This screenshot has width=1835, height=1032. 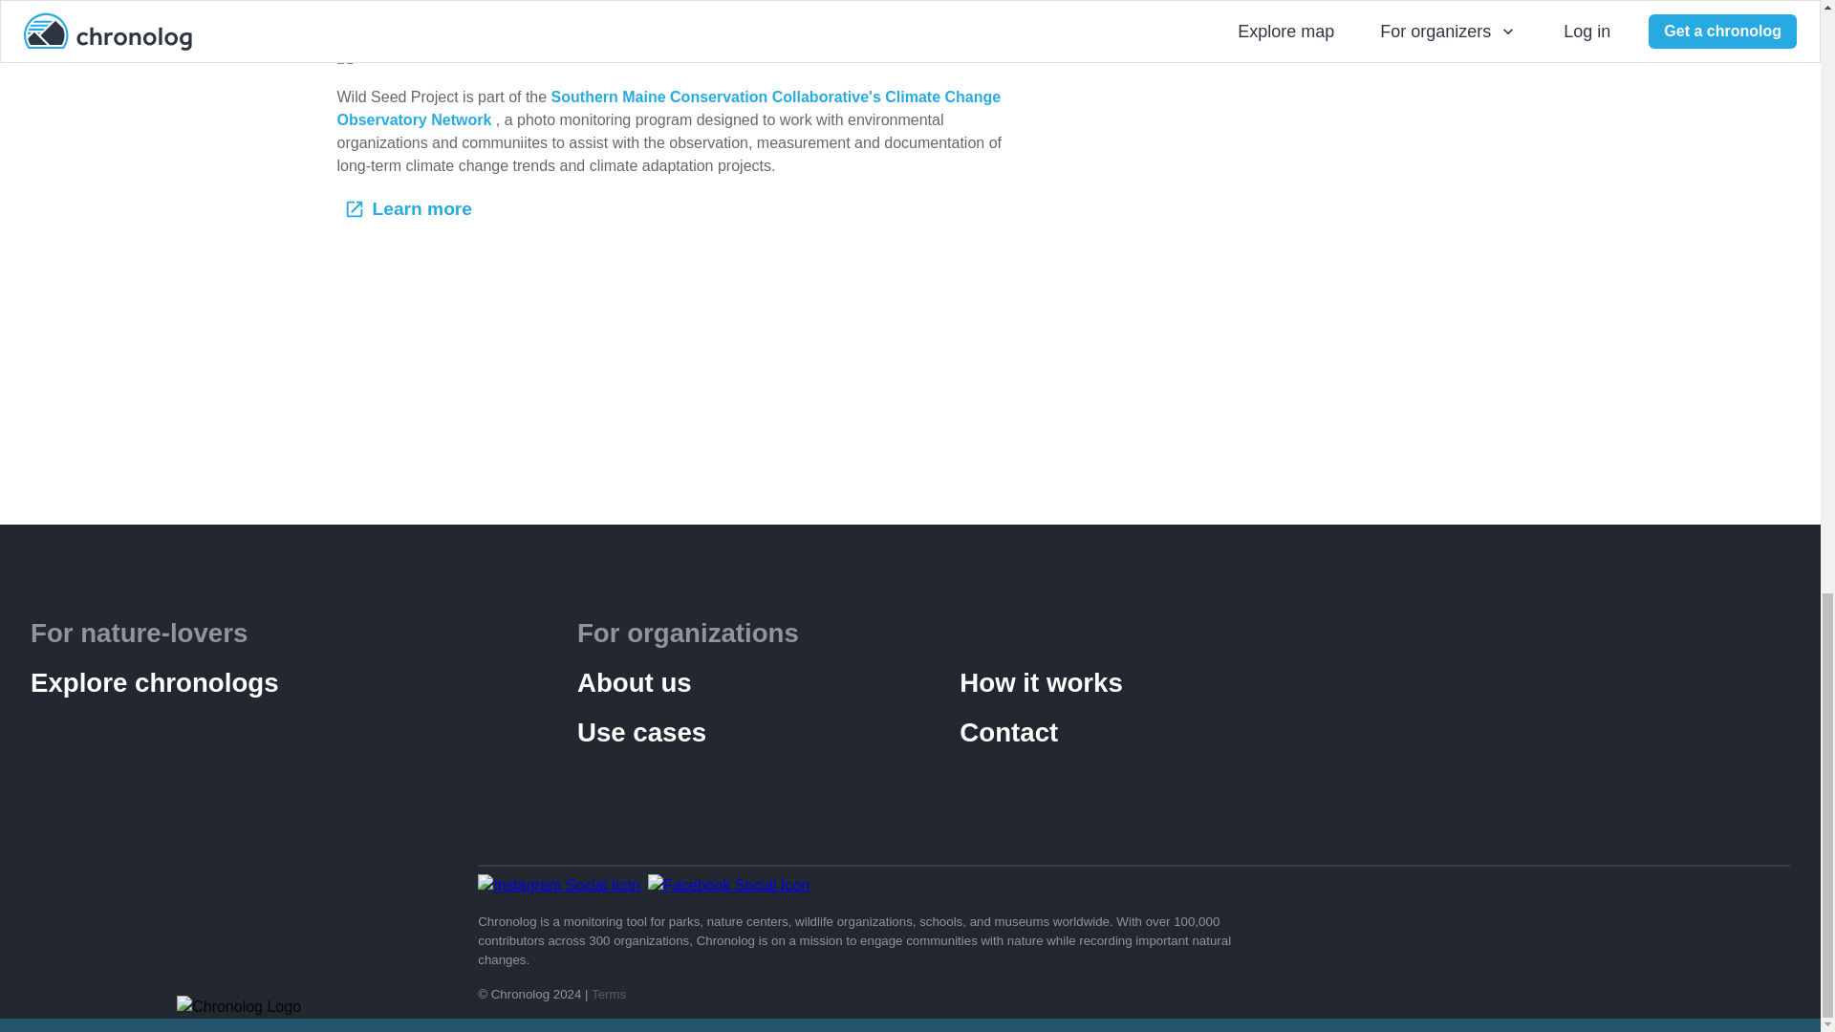 What do you see at coordinates (1151, 682) in the screenshot?
I see `How it works` at bounding box center [1151, 682].